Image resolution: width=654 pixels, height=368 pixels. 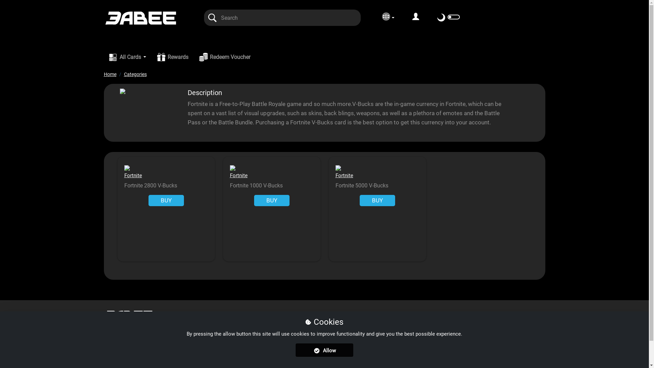 What do you see at coordinates (344, 176) in the screenshot?
I see `Fortnite` at bounding box center [344, 176].